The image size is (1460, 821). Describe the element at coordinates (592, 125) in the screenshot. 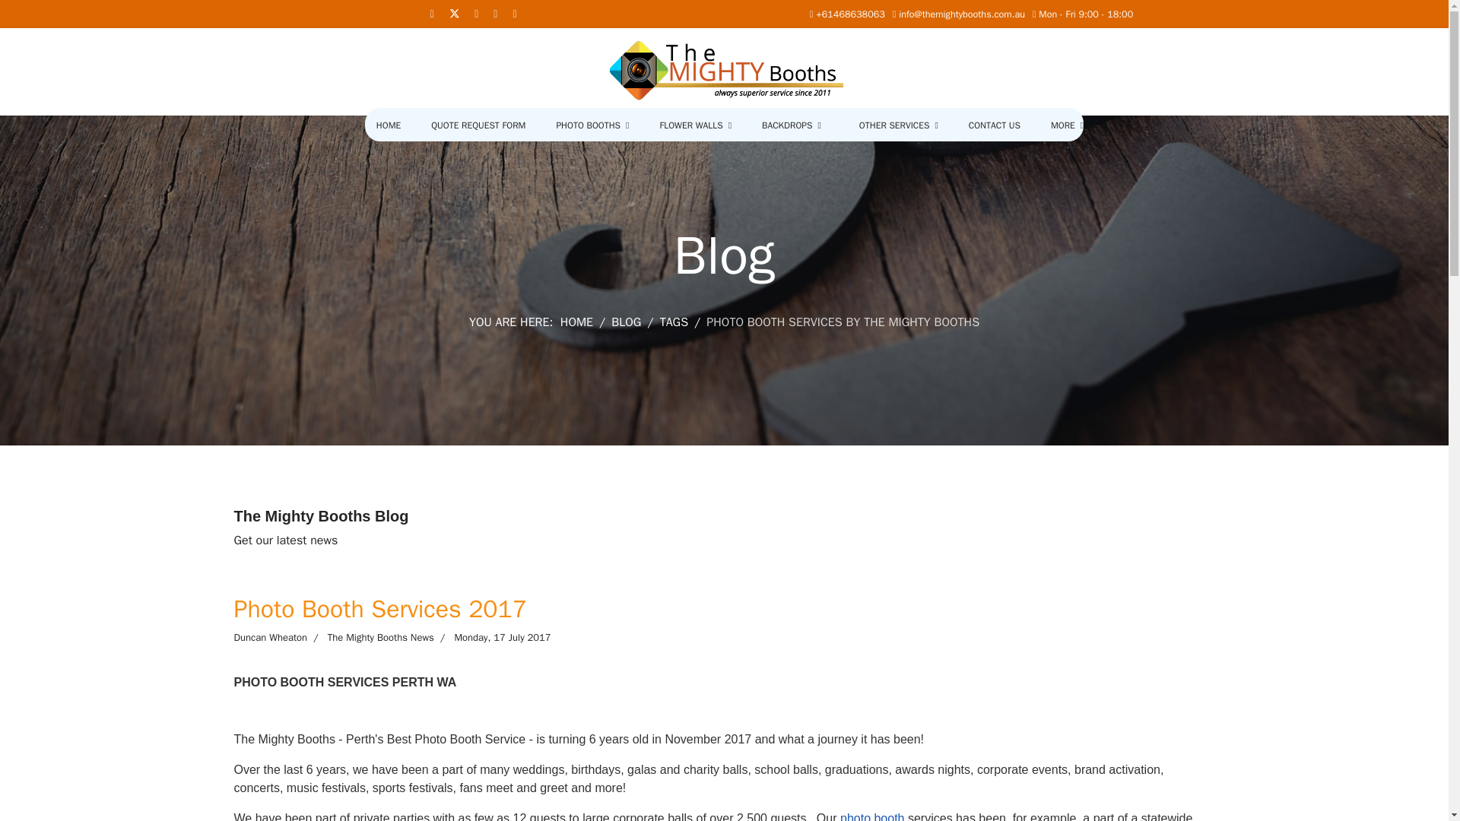

I see `PHOTO BOOTHS` at that location.